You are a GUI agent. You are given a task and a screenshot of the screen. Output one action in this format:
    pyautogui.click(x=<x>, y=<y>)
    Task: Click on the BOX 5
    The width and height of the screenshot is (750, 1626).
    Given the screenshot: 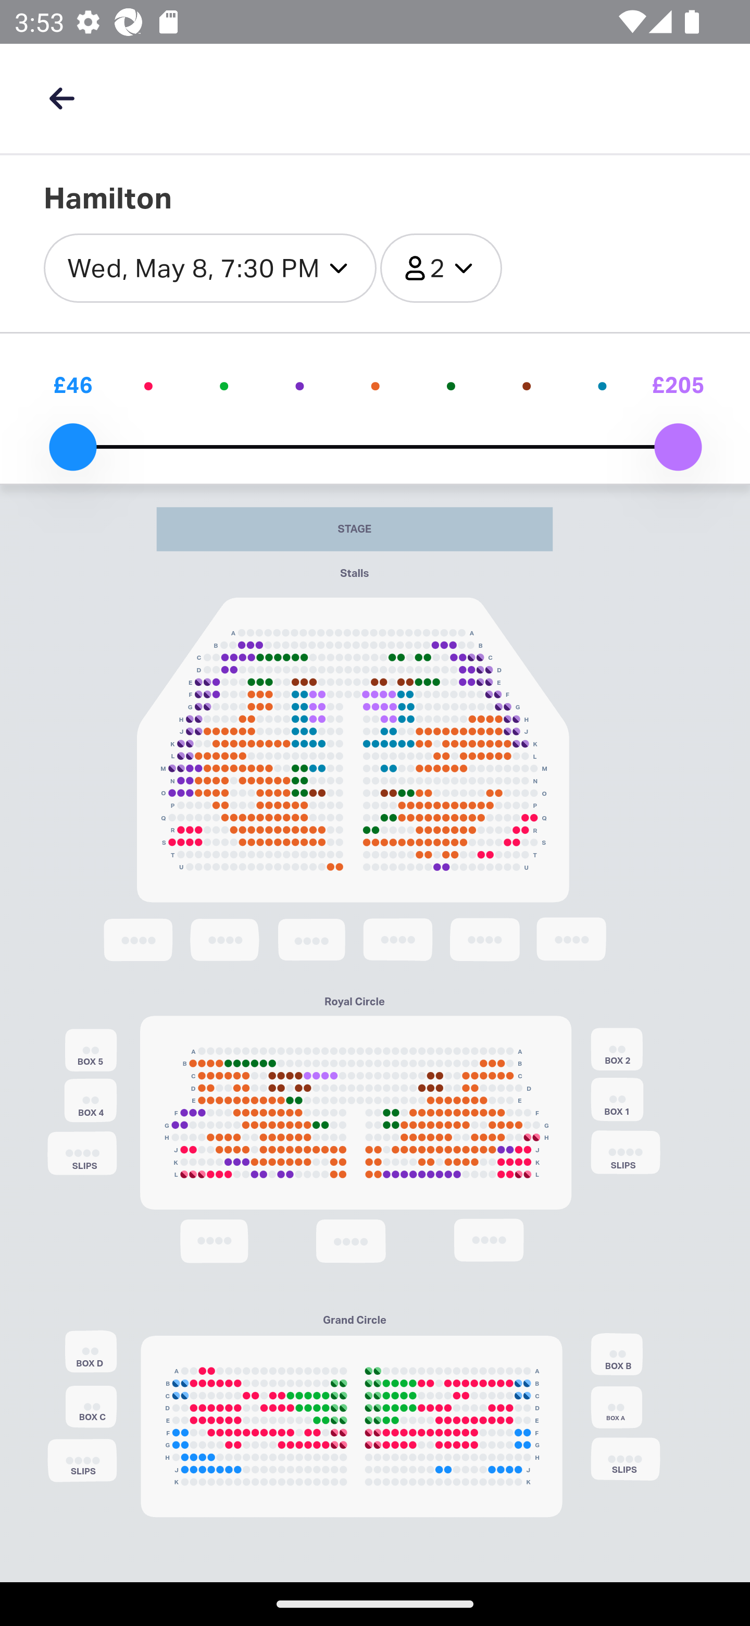 What is the action you would take?
    pyautogui.click(x=91, y=1050)
    